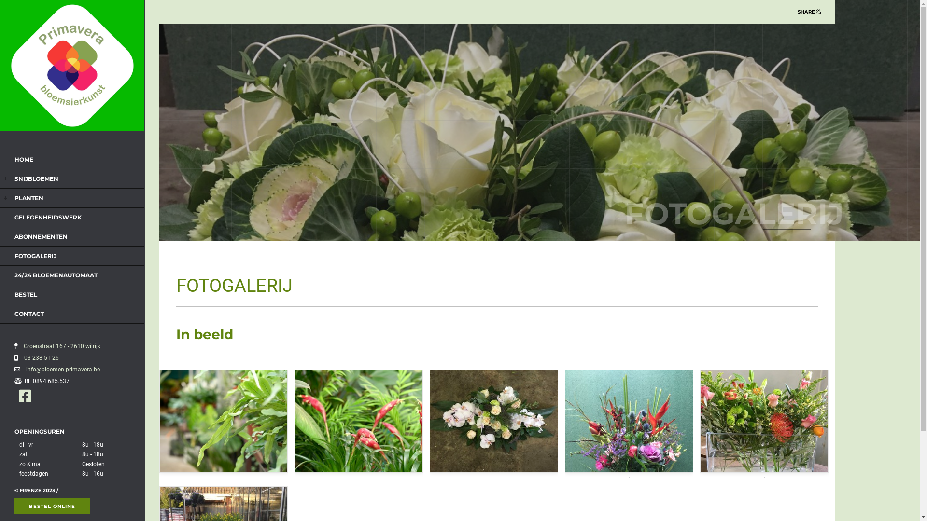  What do you see at coordinates (48, 217) in the screenshot?
I see `GELEGENHEIDSWERK` at bounding box center [48, 217].